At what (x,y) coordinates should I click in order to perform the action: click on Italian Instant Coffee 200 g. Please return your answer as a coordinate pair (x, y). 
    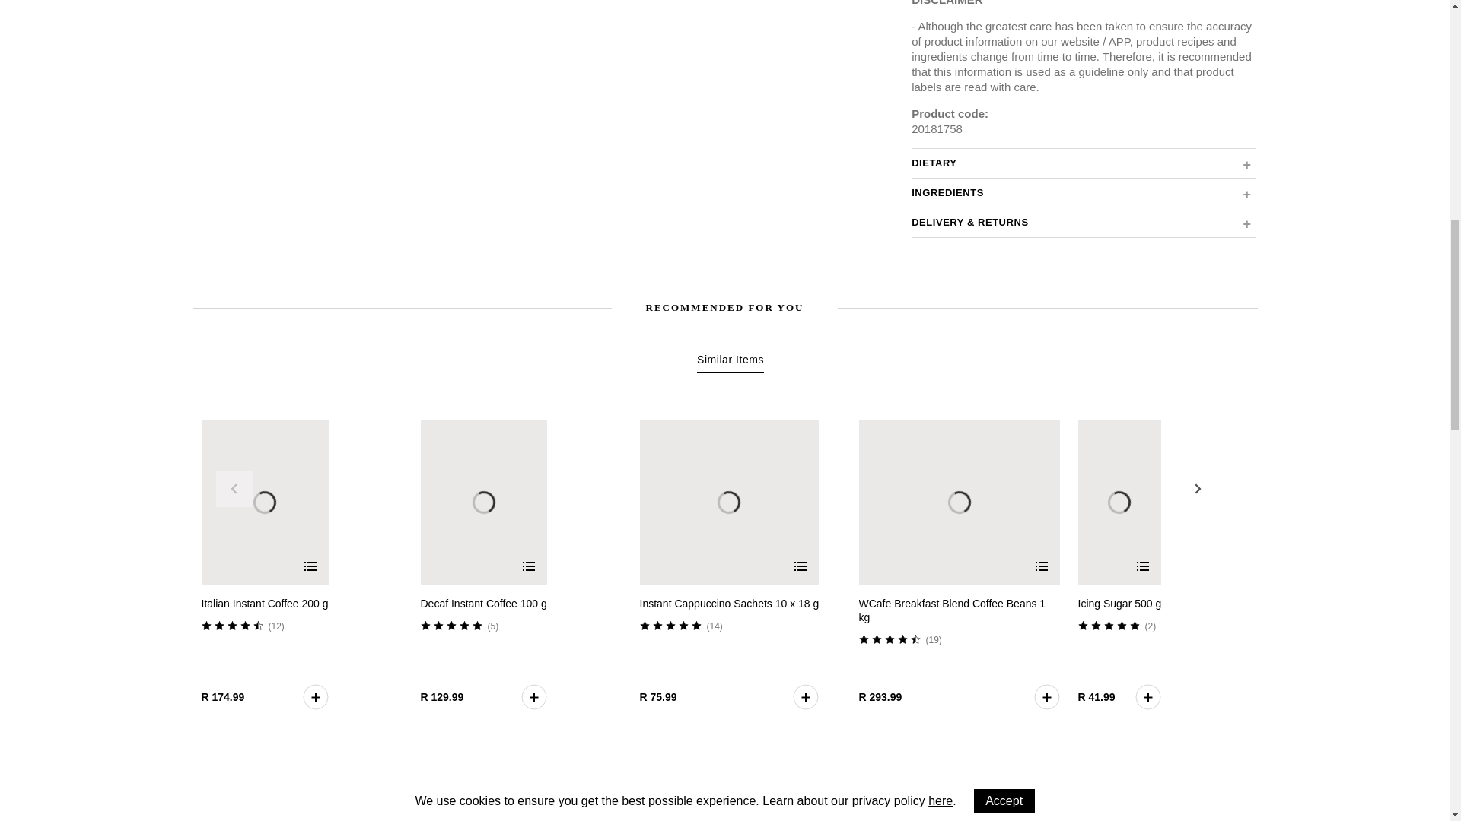
    Looking at the image, I should click on (264, 604).